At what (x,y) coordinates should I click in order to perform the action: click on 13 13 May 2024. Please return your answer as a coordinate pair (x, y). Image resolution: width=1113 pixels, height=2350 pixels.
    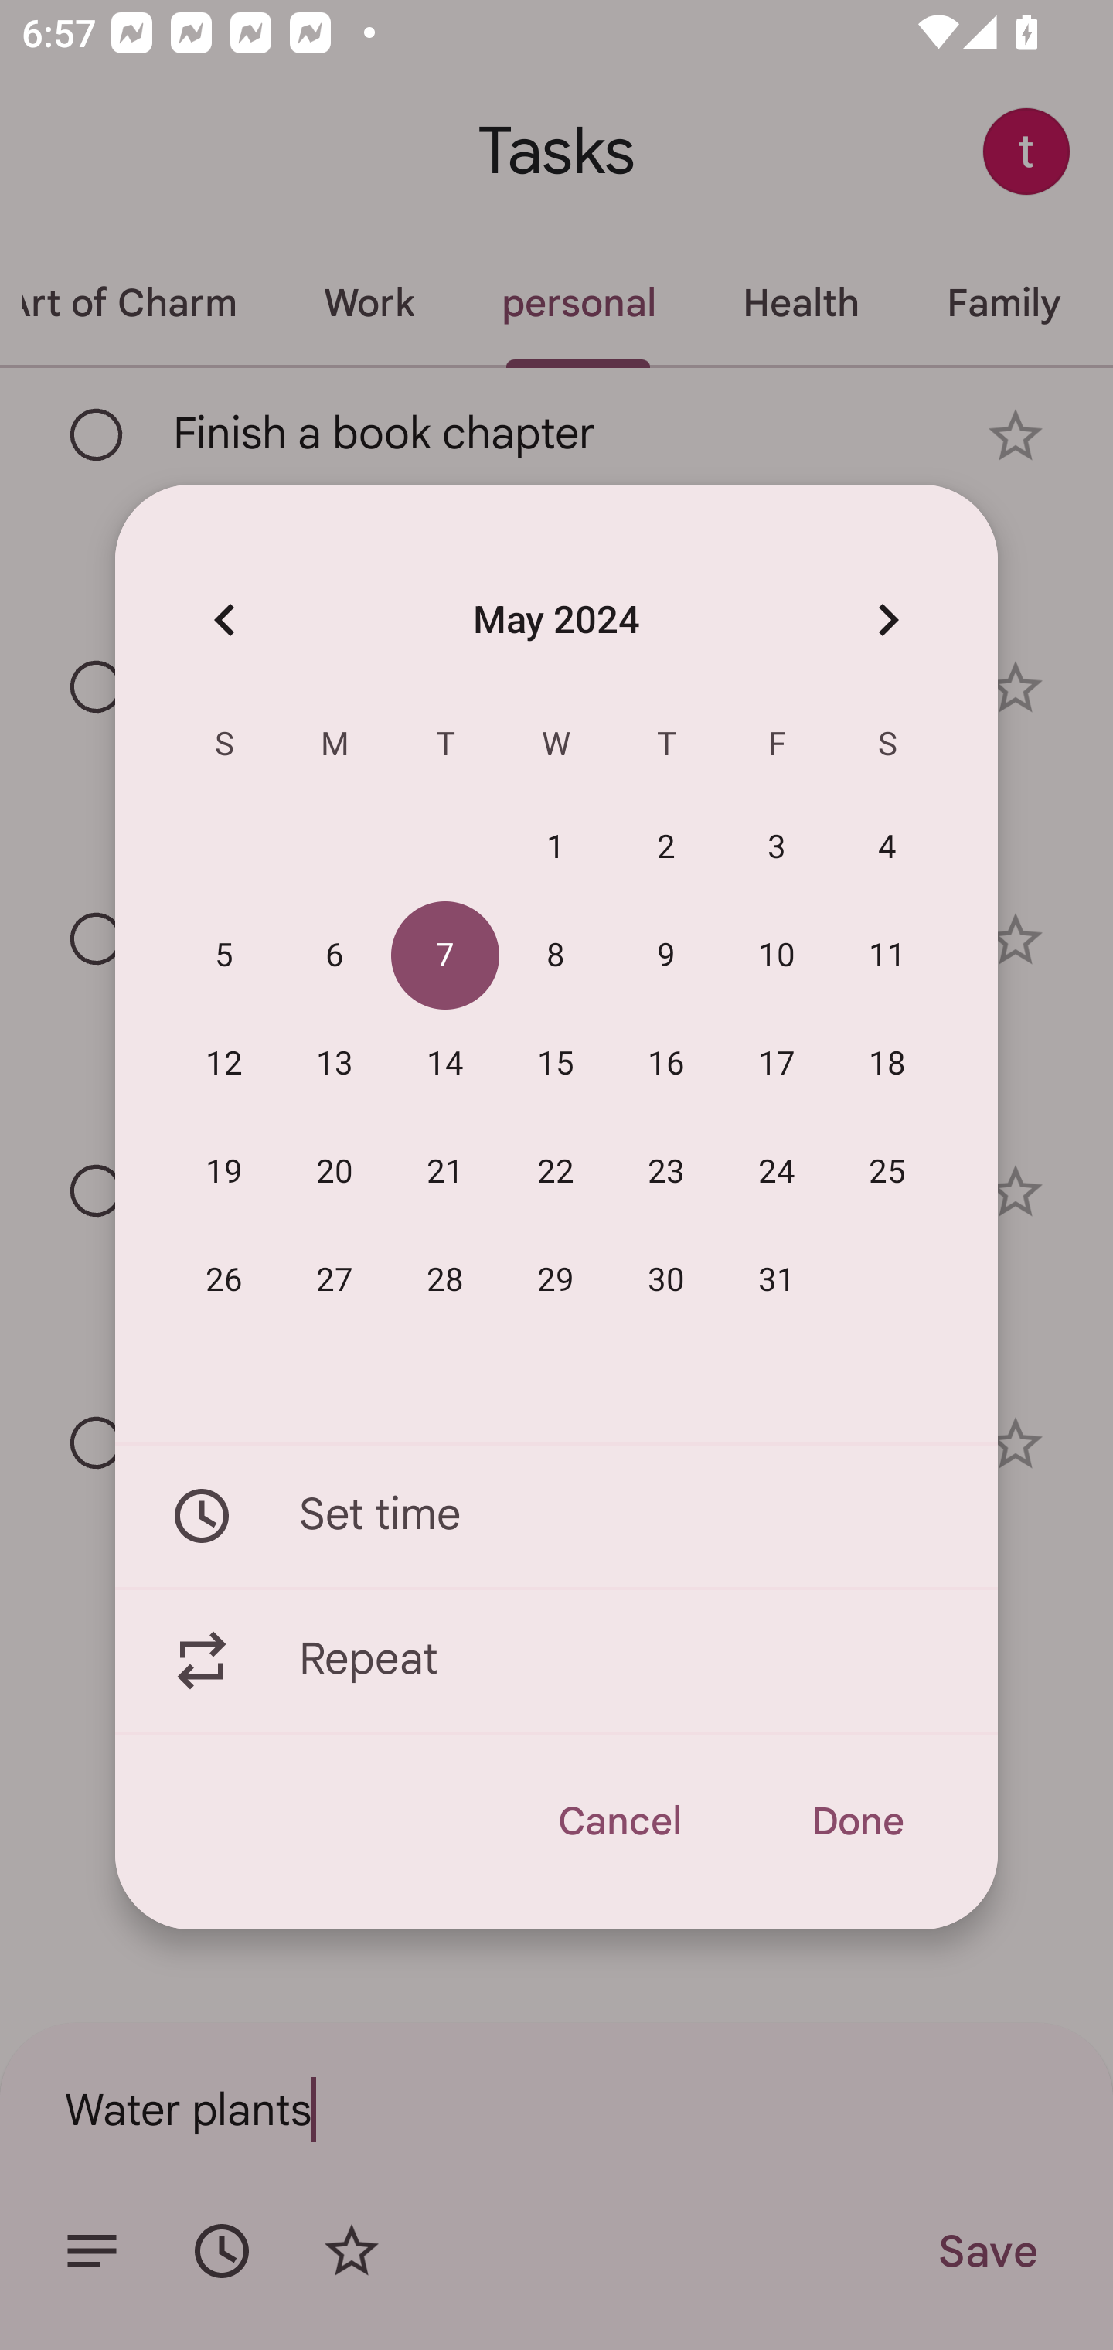
    Looking at the image, I should click on (335, 1064).